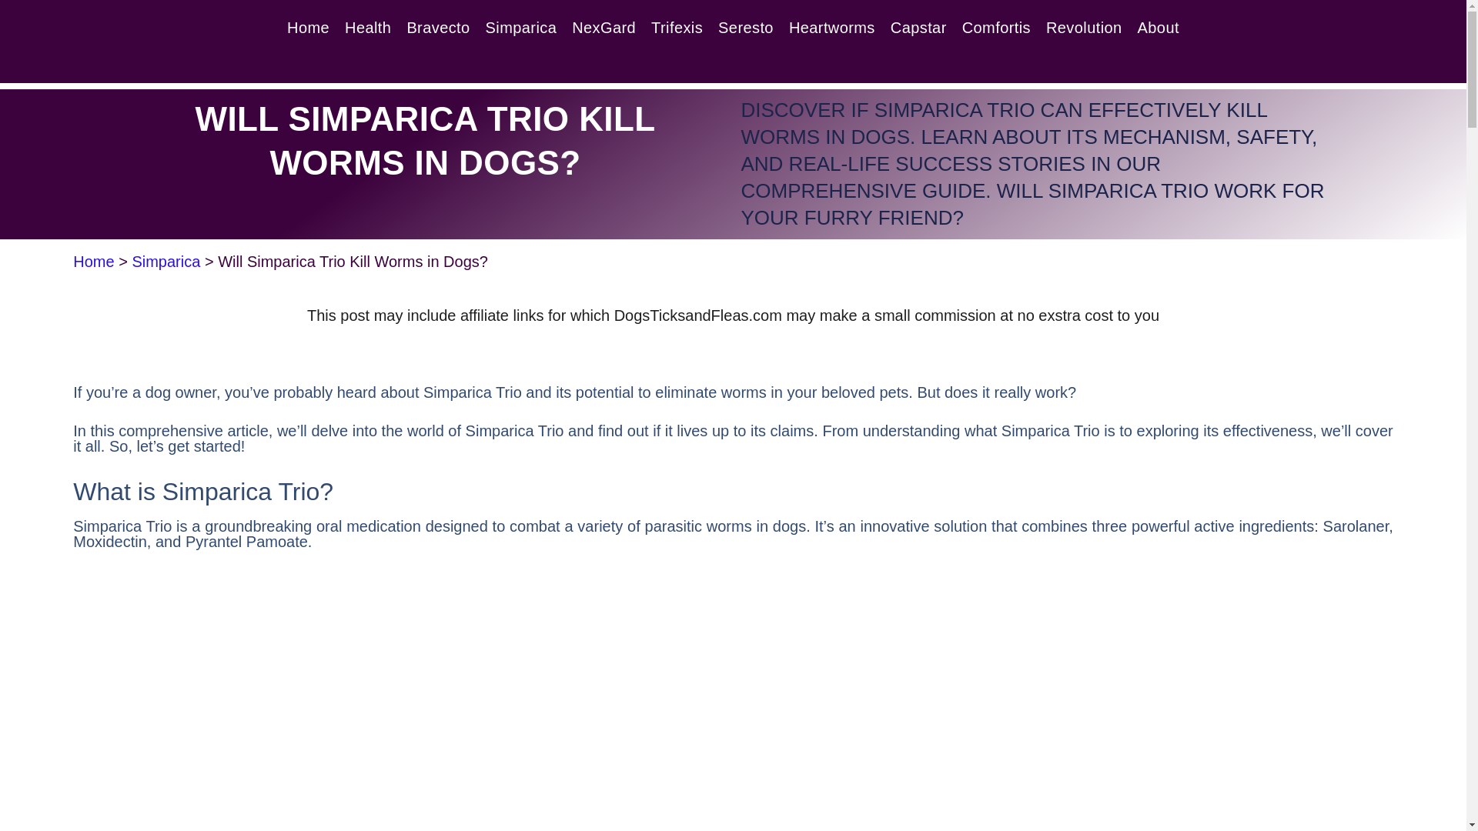  I want to click on About, so click(1159, 28).